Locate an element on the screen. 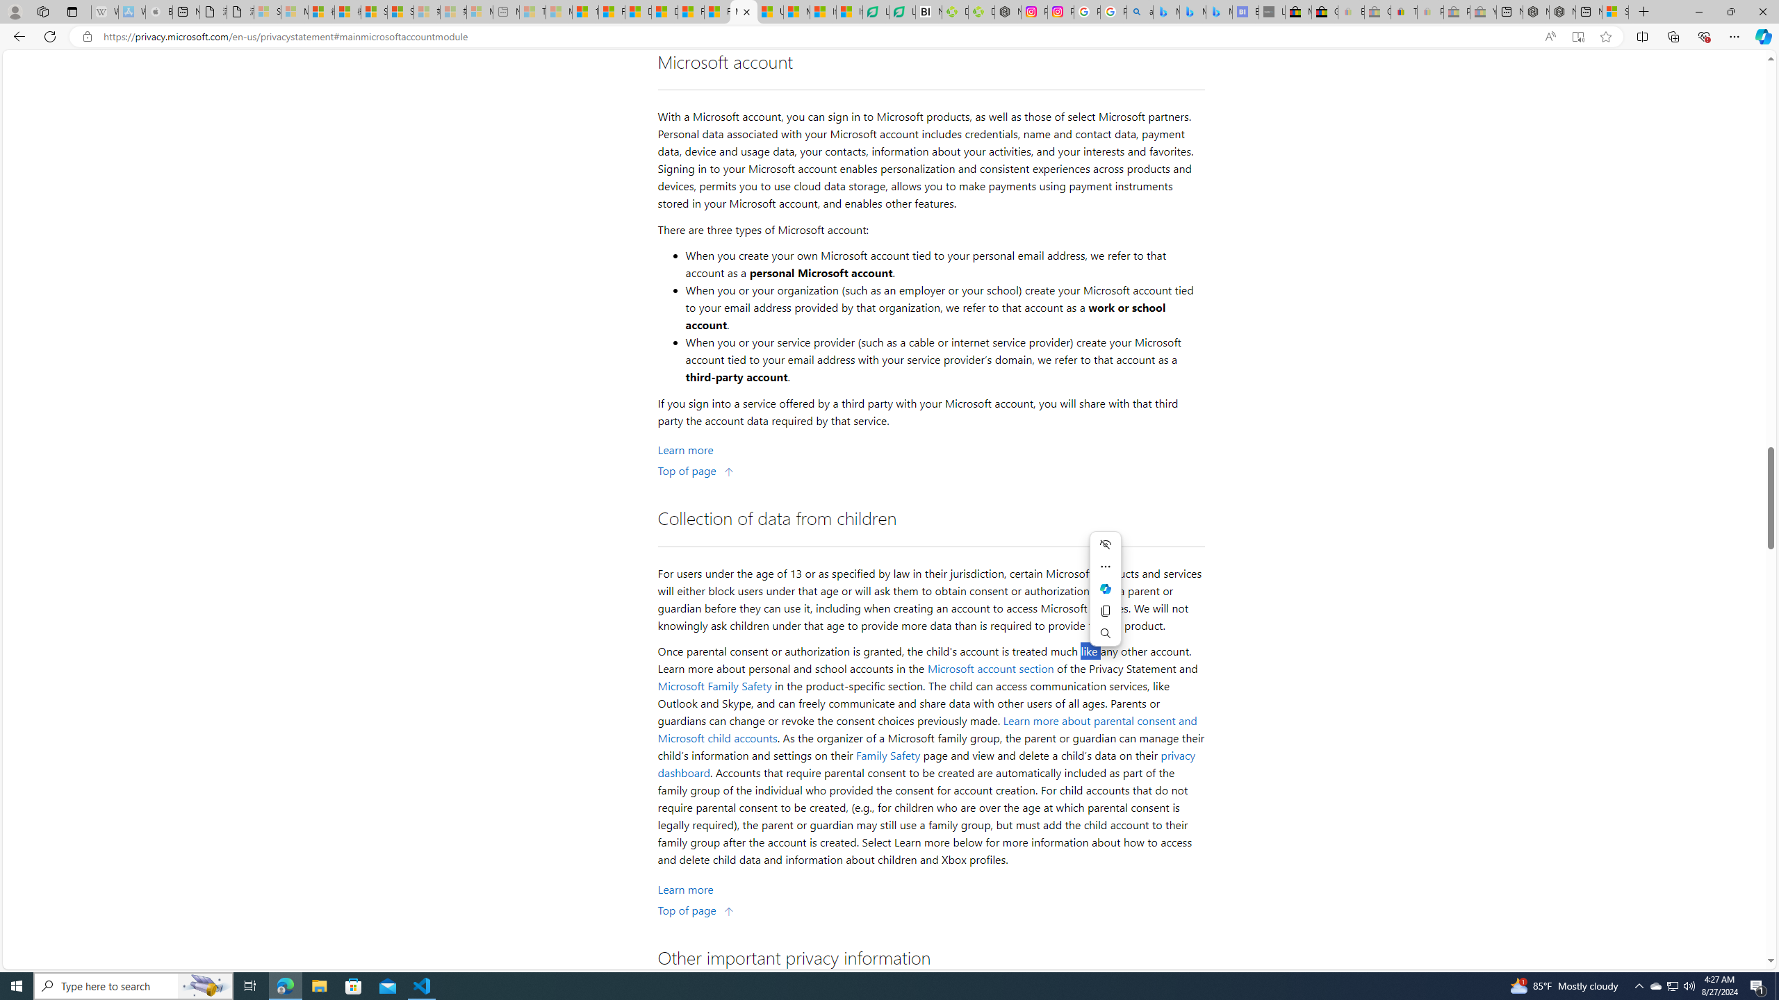  Yard, Garden & Outdoor Living - Sleeping is located at coordinates (1483, 12).